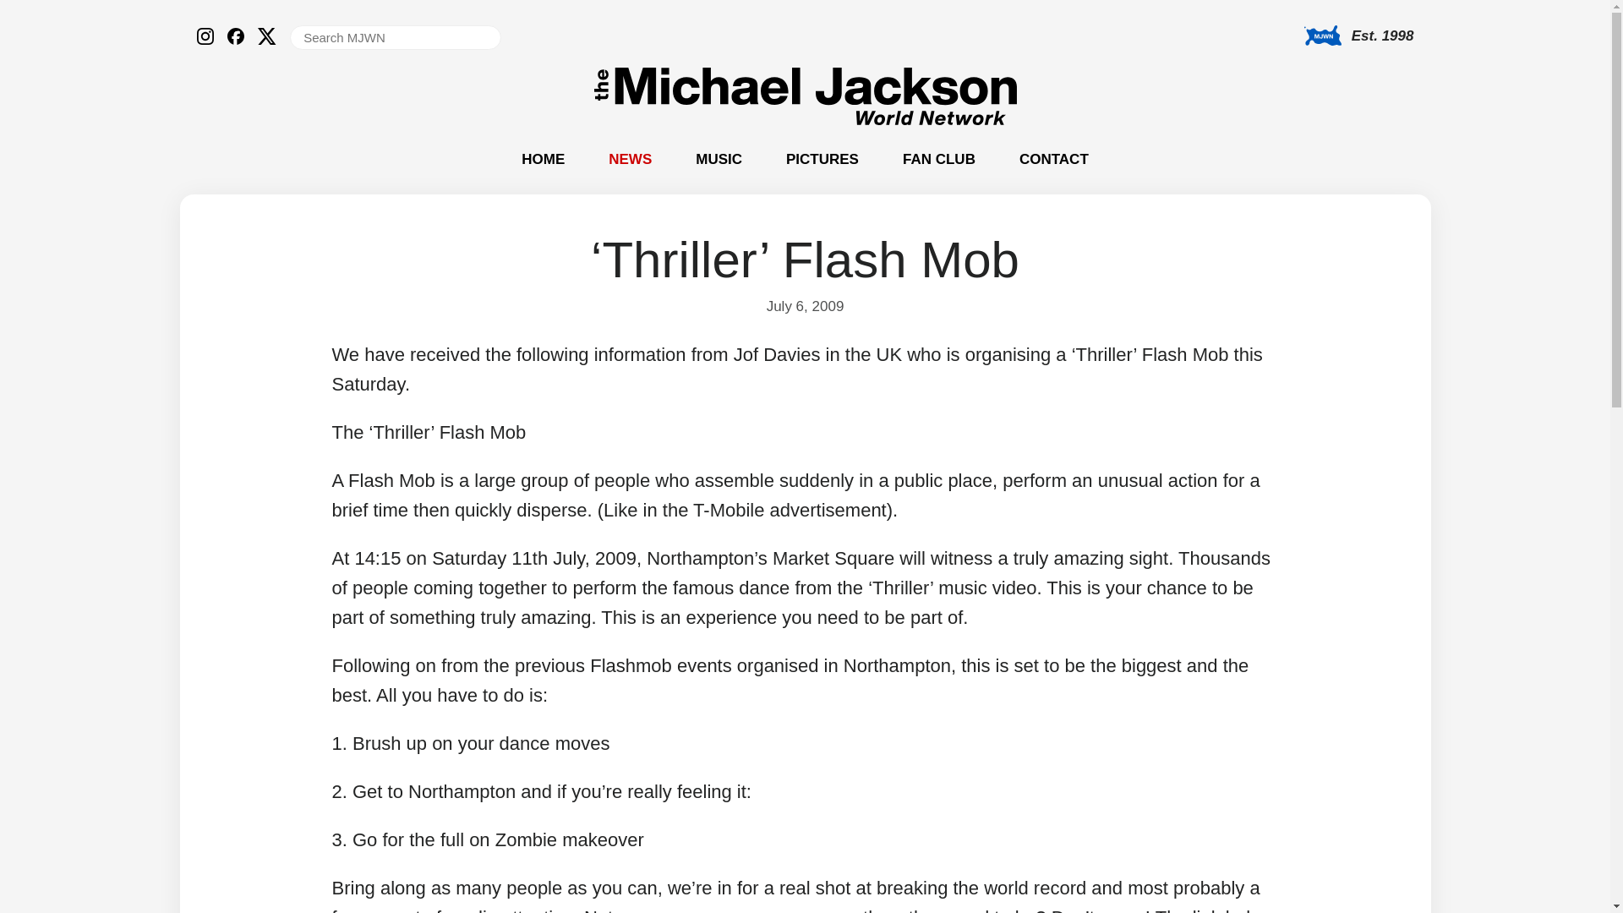 This screenshot has height=913, width=1623. I want to click on MUSIC, so click(719, 159).